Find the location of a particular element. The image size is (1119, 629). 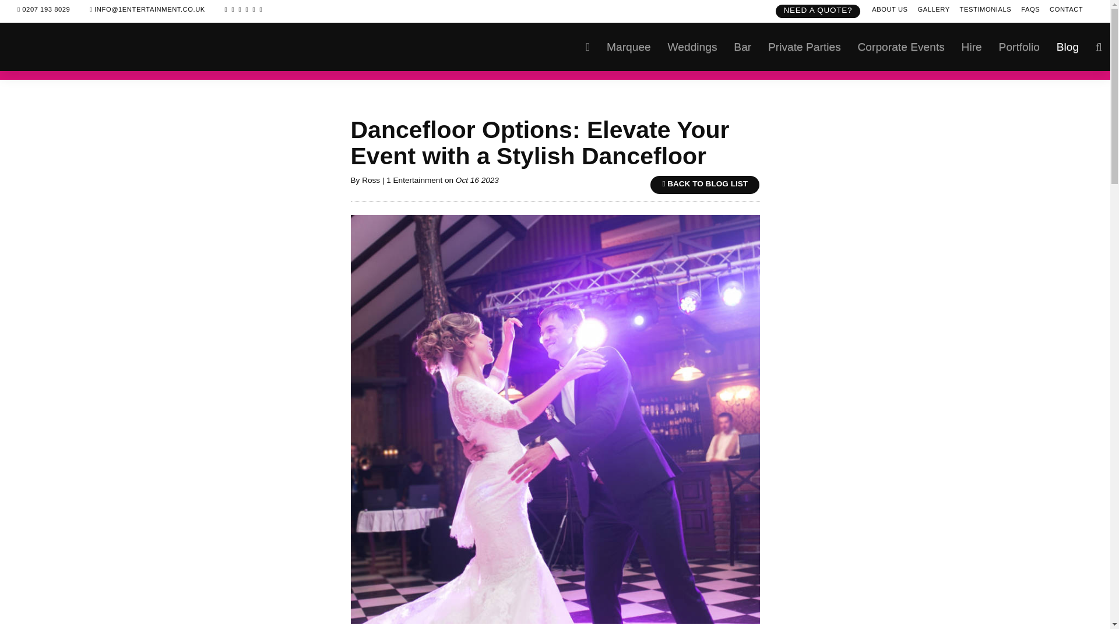

 0207 193 8029 is located at coordinates (43, 9).